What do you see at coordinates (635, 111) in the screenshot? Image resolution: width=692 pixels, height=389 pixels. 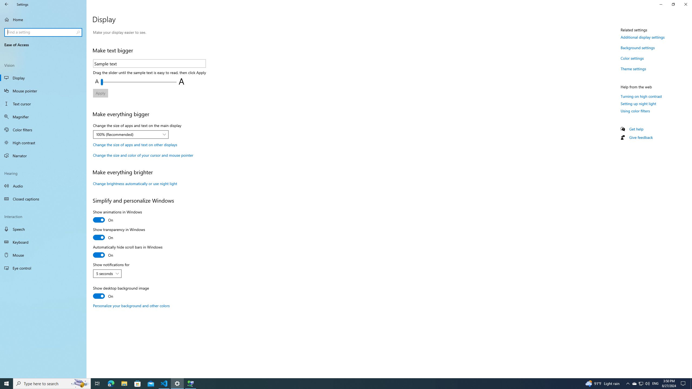 I see `Using color filters` at bounding box center [635, 111].